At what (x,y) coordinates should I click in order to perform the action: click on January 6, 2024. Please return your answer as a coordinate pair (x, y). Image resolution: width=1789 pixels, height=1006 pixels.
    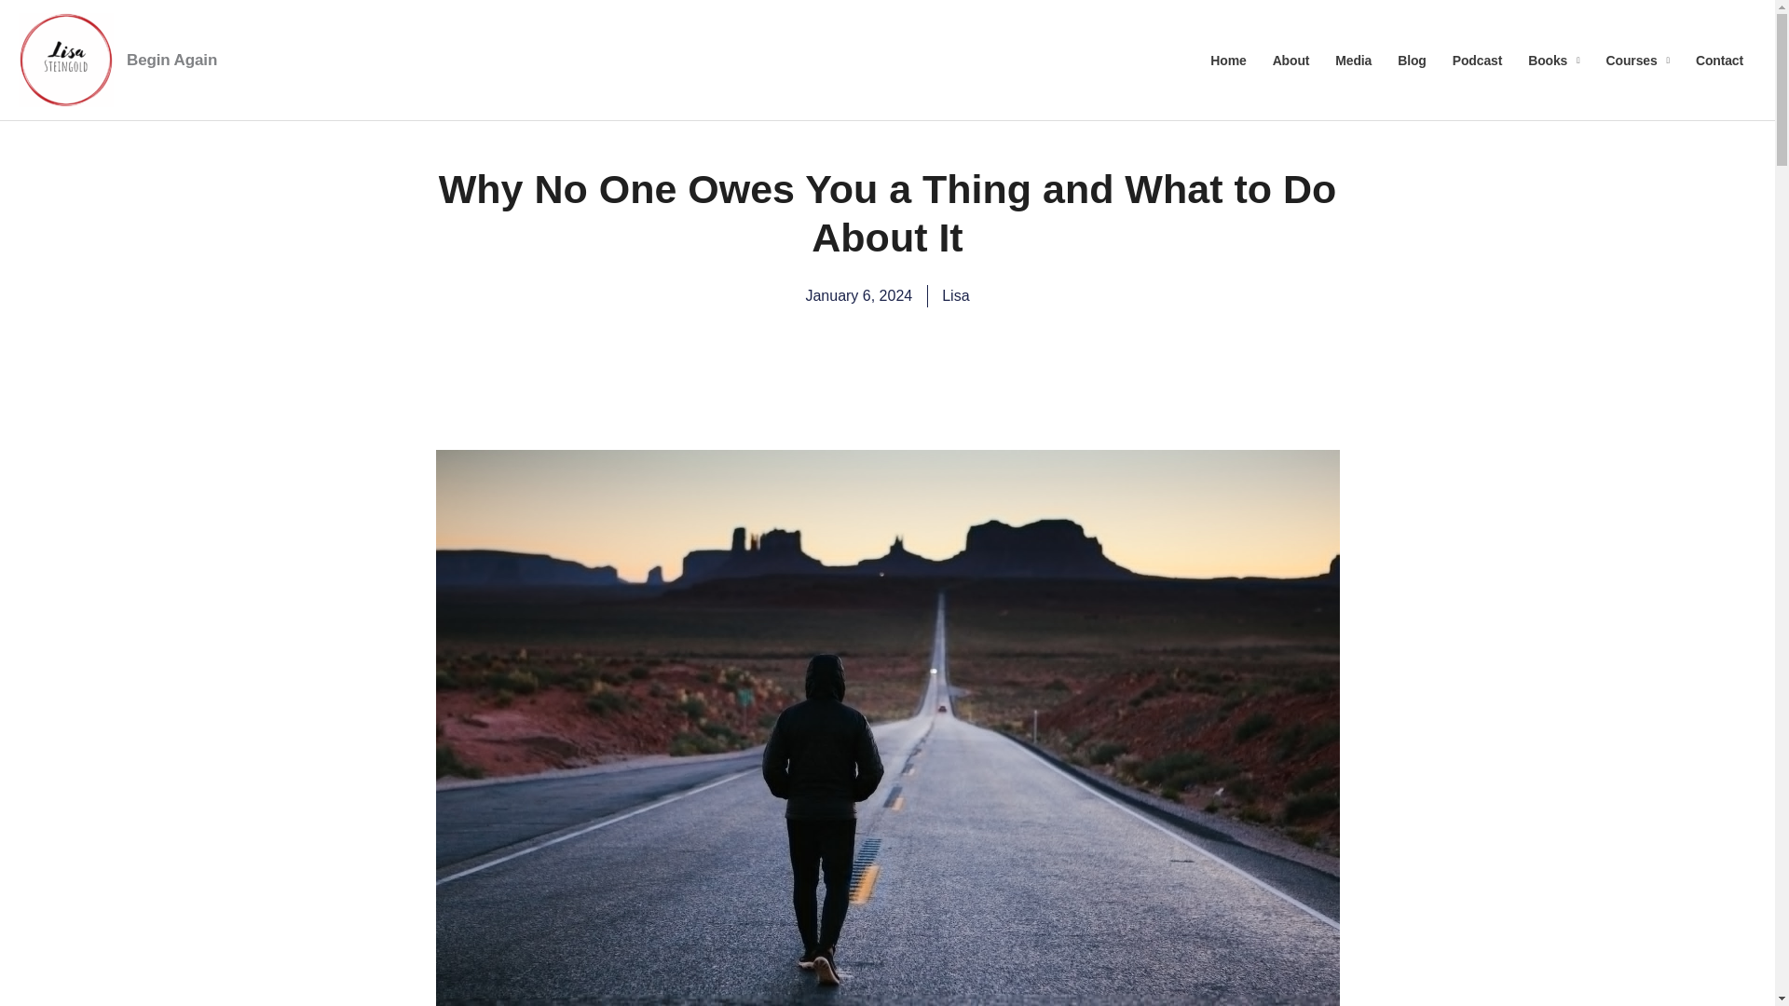
    Looking at the image, I should click on (859, 296).